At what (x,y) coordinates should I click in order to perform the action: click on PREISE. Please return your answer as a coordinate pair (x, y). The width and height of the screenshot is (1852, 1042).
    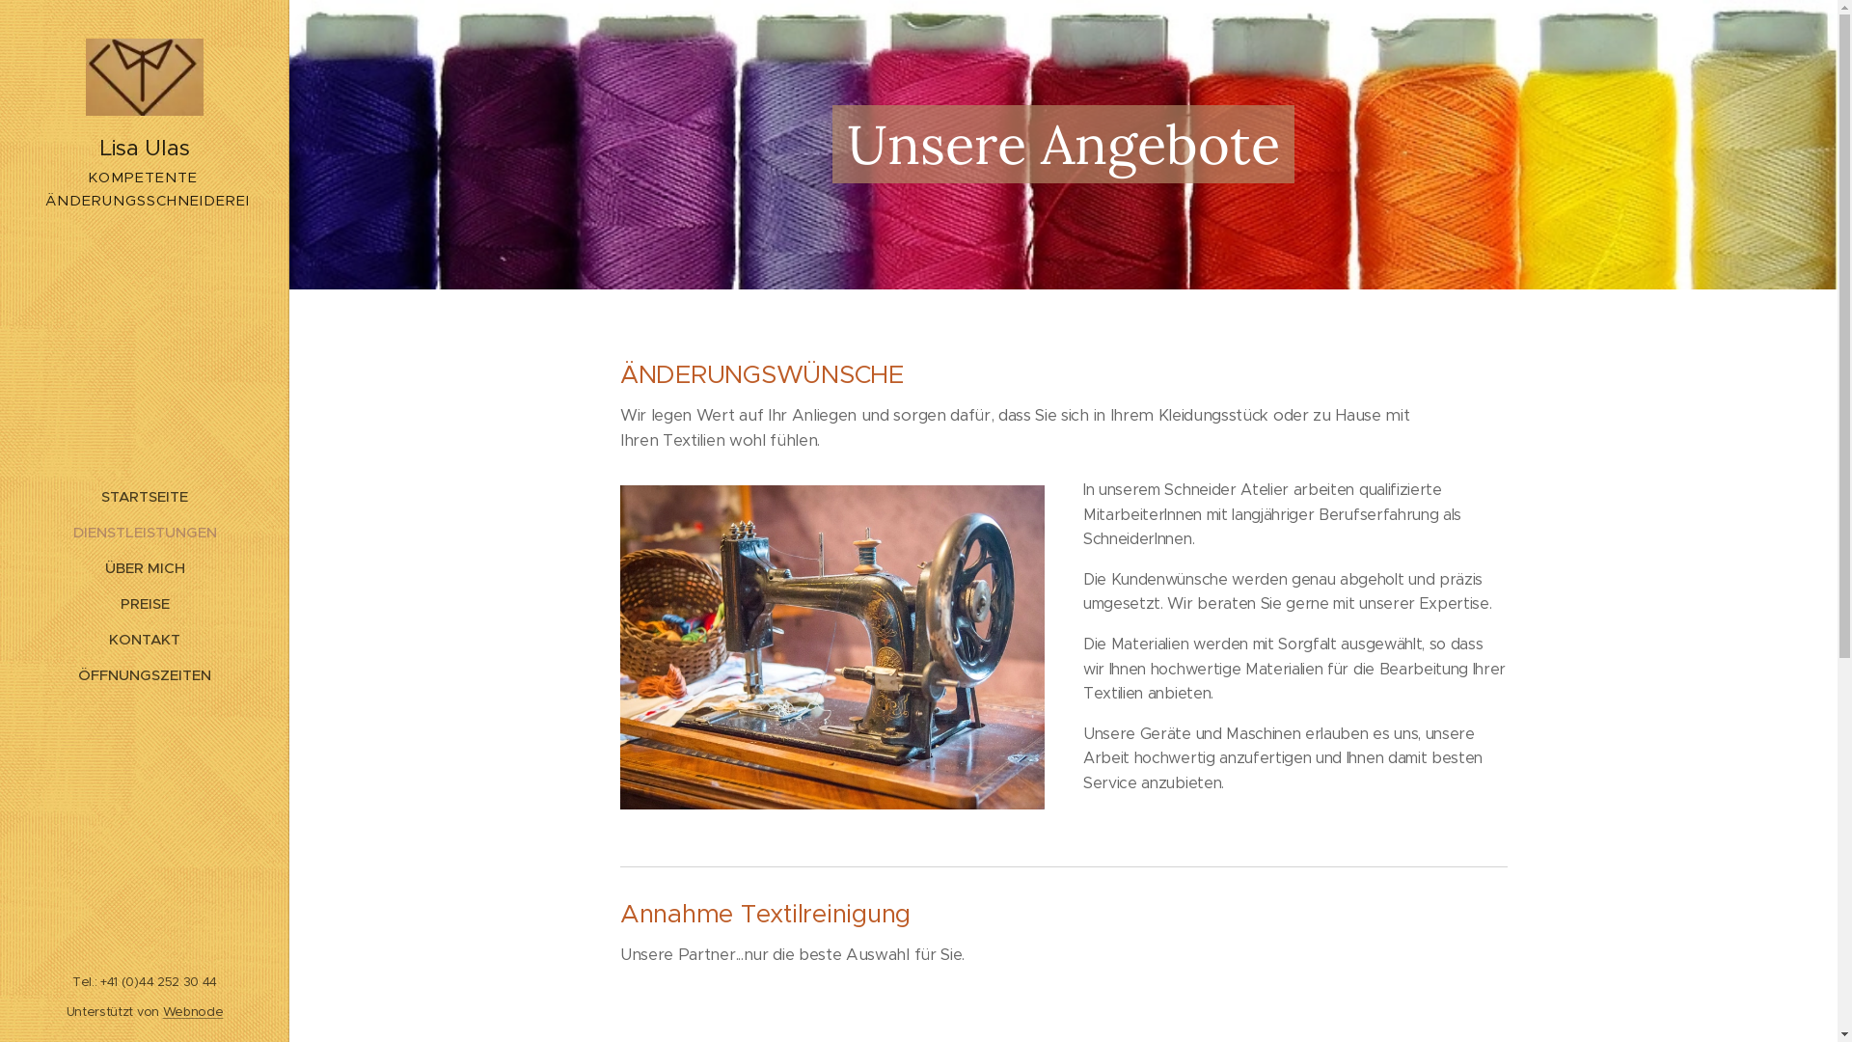
    Looking at the image, I should click on (145, 604).